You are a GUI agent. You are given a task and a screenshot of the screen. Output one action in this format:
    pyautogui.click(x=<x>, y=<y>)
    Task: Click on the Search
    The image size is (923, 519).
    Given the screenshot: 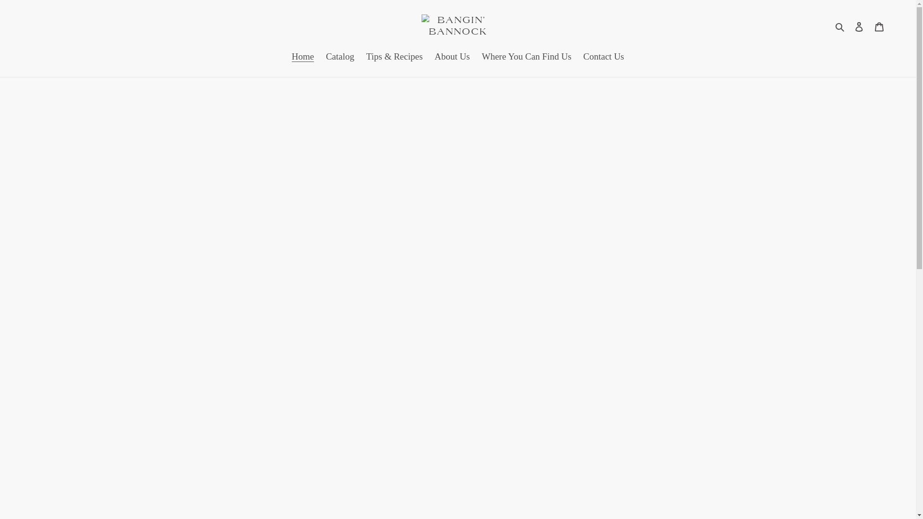 What is the action you would take?
    pyautogui.click(x=840, y=26)
    